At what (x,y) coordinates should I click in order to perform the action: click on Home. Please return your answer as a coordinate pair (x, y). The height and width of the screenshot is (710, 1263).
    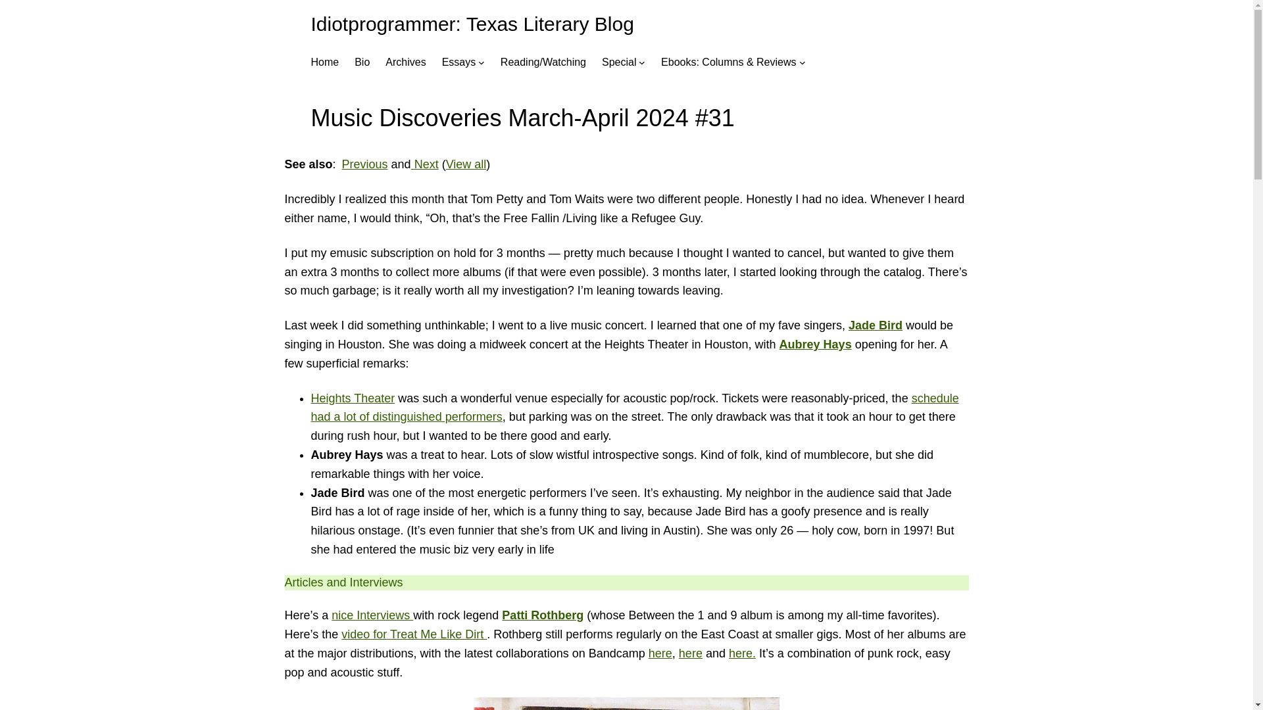
    Looking at the image, I should click on (324, 62).